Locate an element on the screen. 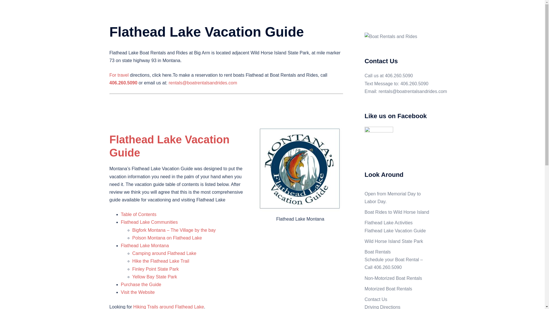  Boat Rentals and Rides is located at coordinates (160, 11).